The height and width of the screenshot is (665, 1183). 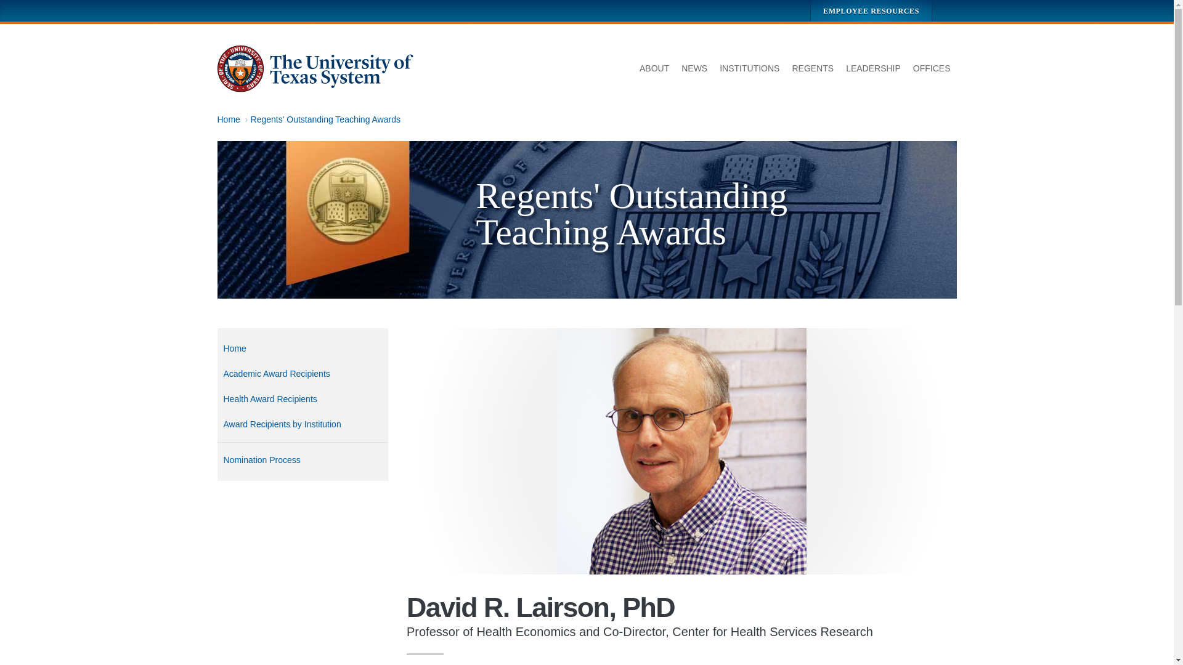 What do you see at coordinates (302, 349) in the screenshot?
I see `Regents' Outstanding Teaching Awards` at bounding box center [302, 349].